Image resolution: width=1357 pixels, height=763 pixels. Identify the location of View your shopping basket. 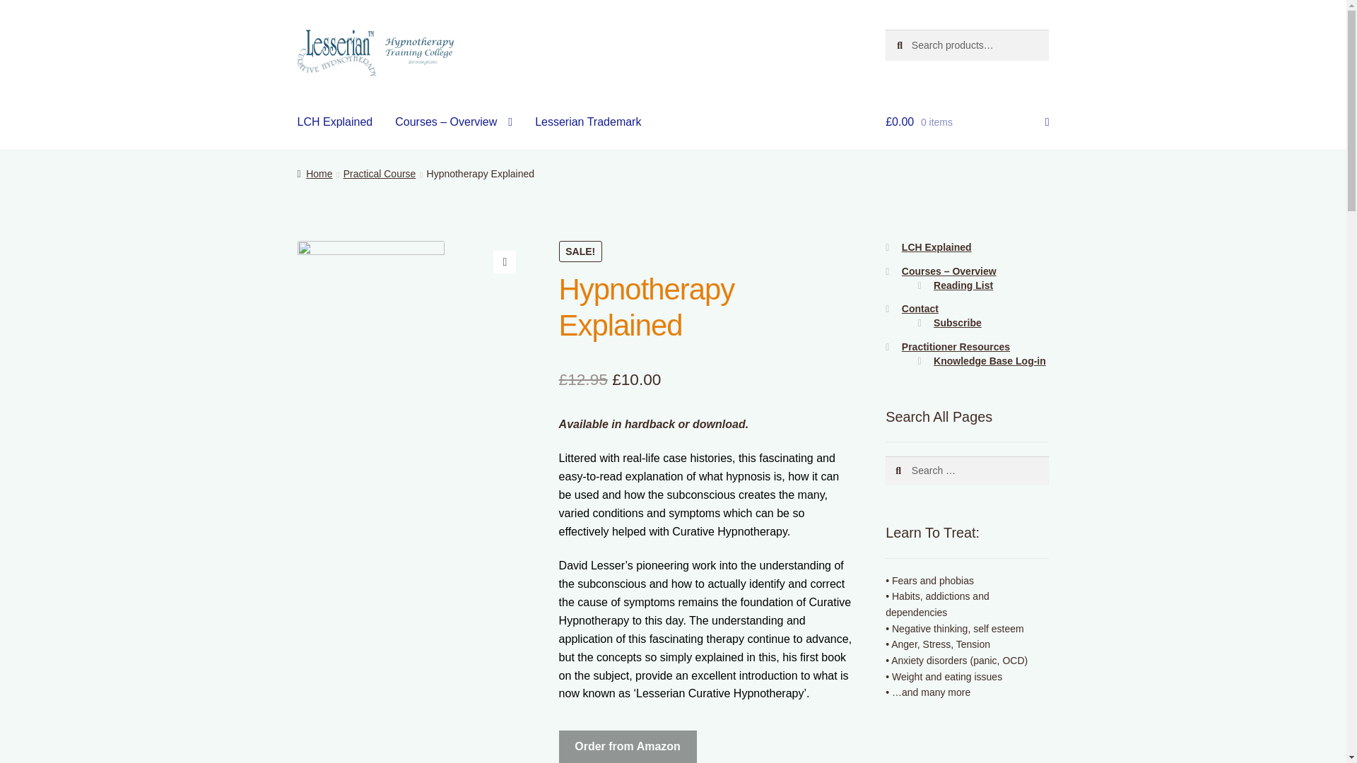
(967, 122).